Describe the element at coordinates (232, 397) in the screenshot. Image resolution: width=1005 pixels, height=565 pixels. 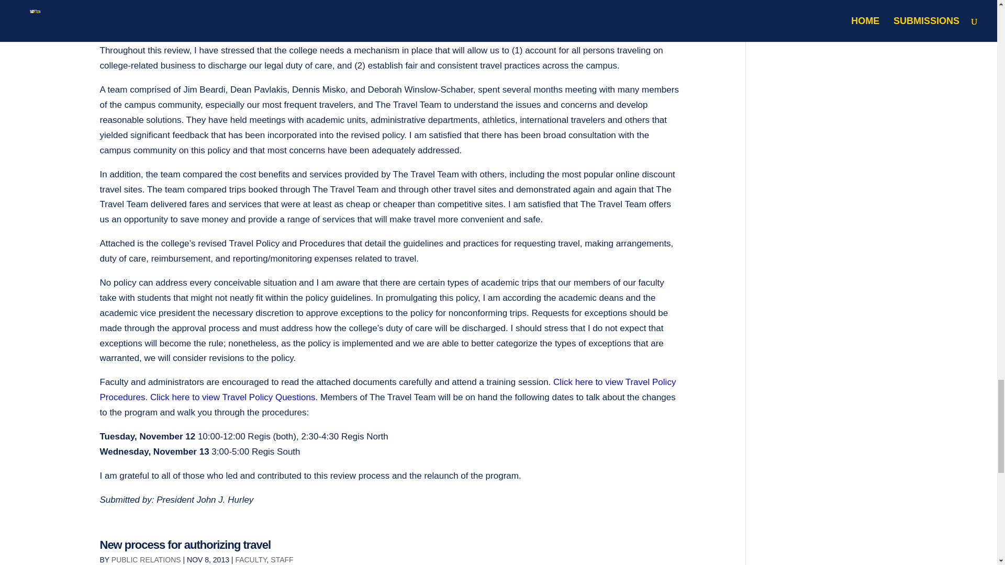
I see `Click here to view Travel Policy Questions.` at that location.